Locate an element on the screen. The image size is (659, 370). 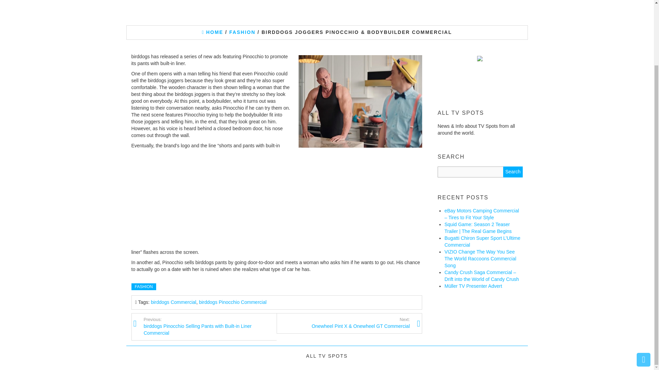
HOME is located at coordinates (212, 32).